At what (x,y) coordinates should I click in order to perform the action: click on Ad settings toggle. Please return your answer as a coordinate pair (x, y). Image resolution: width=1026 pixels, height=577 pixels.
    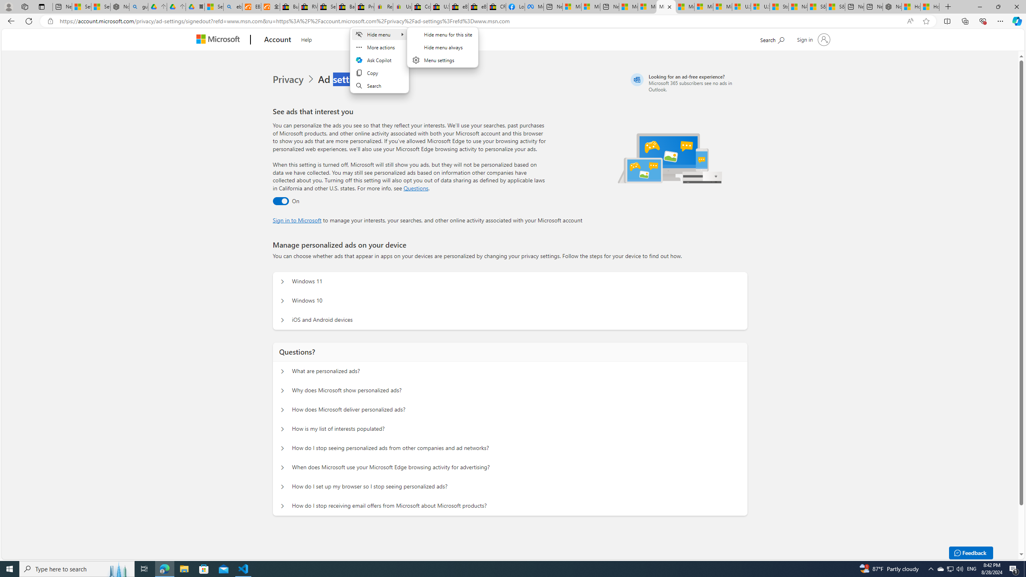
    Looking at the image, I should click on (281, 201).